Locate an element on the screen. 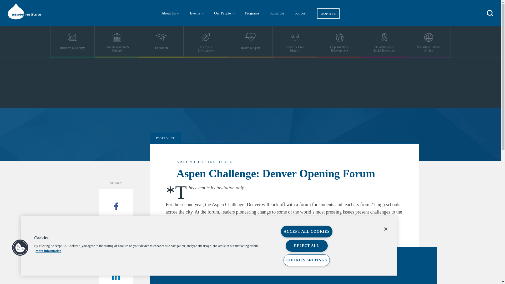 This screenshot has width=505, height=284. The Aspen Institute is located at coordinates (39, 13).